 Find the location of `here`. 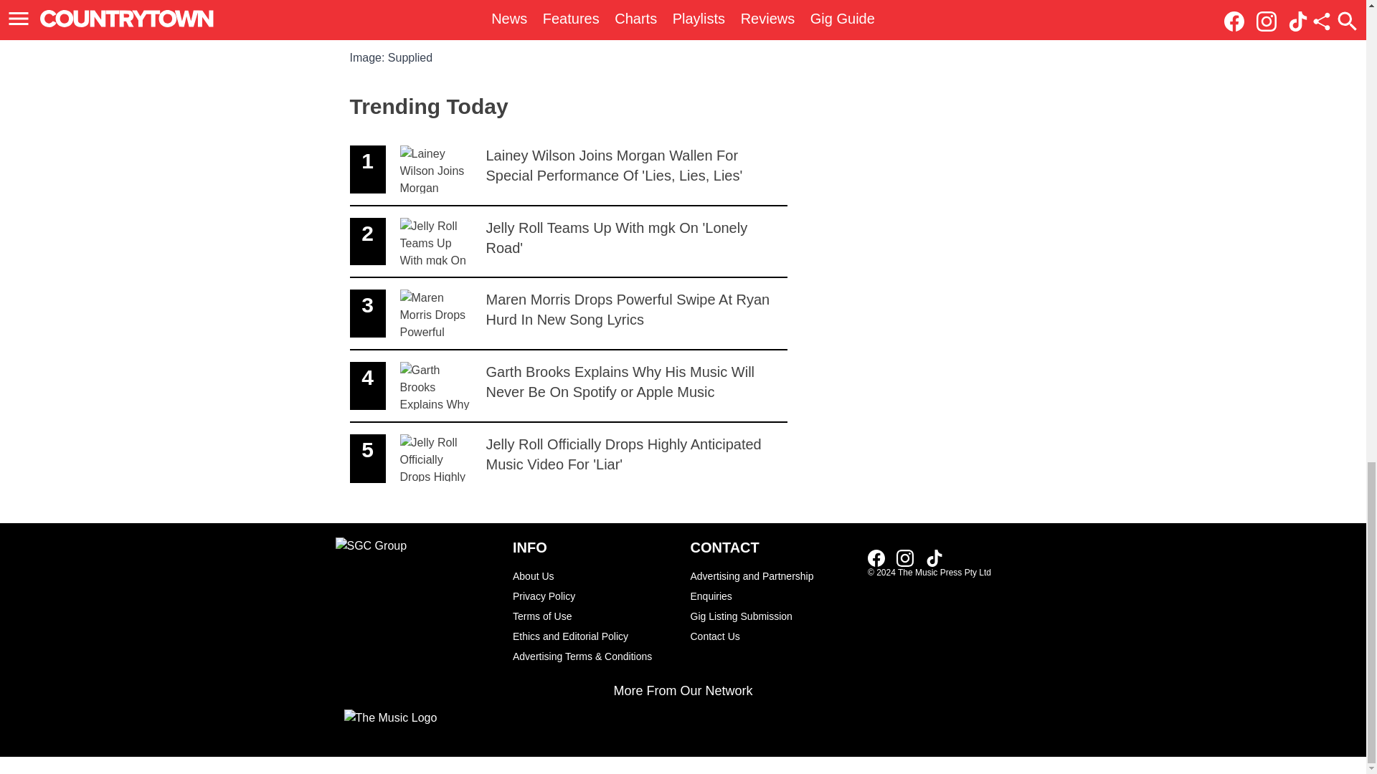

here is located at coordinates (640, 26).